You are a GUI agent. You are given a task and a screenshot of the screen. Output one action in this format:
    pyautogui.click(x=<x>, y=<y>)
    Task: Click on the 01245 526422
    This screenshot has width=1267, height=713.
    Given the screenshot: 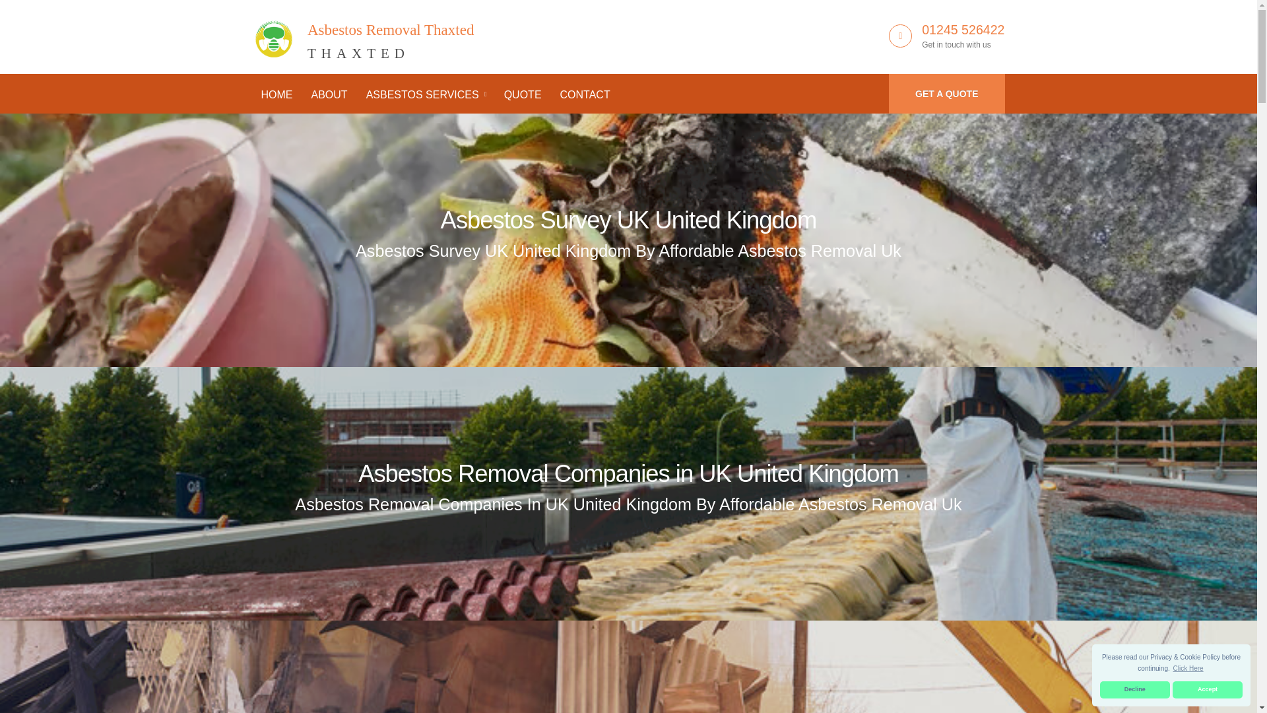 What is the action you would take?
    pyautogui.click(x=628, y=473)
    